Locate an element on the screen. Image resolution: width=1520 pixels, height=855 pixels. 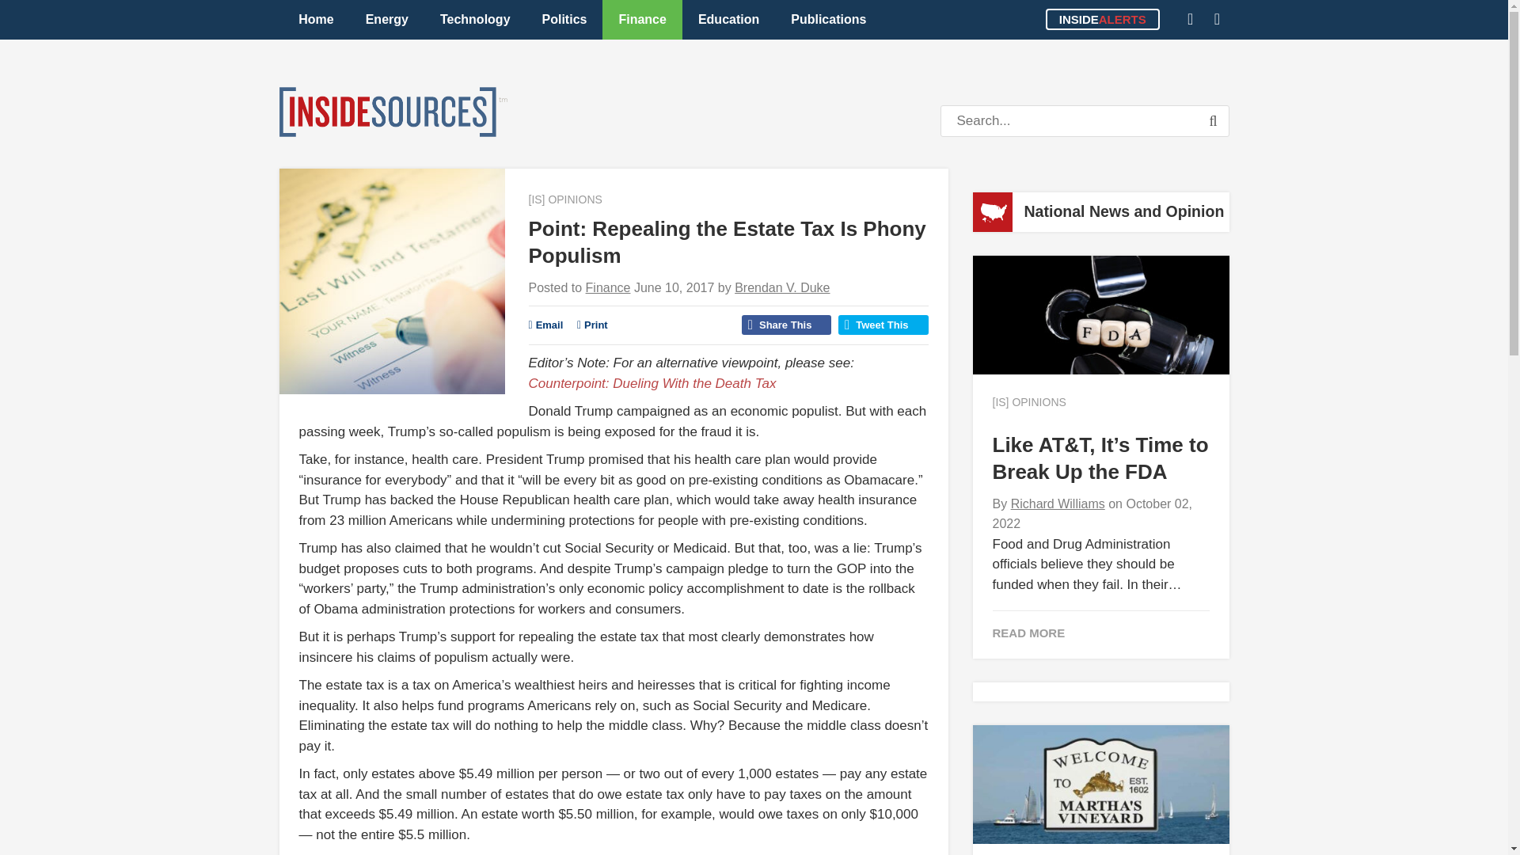
Home is located at coordinates (316, 19).